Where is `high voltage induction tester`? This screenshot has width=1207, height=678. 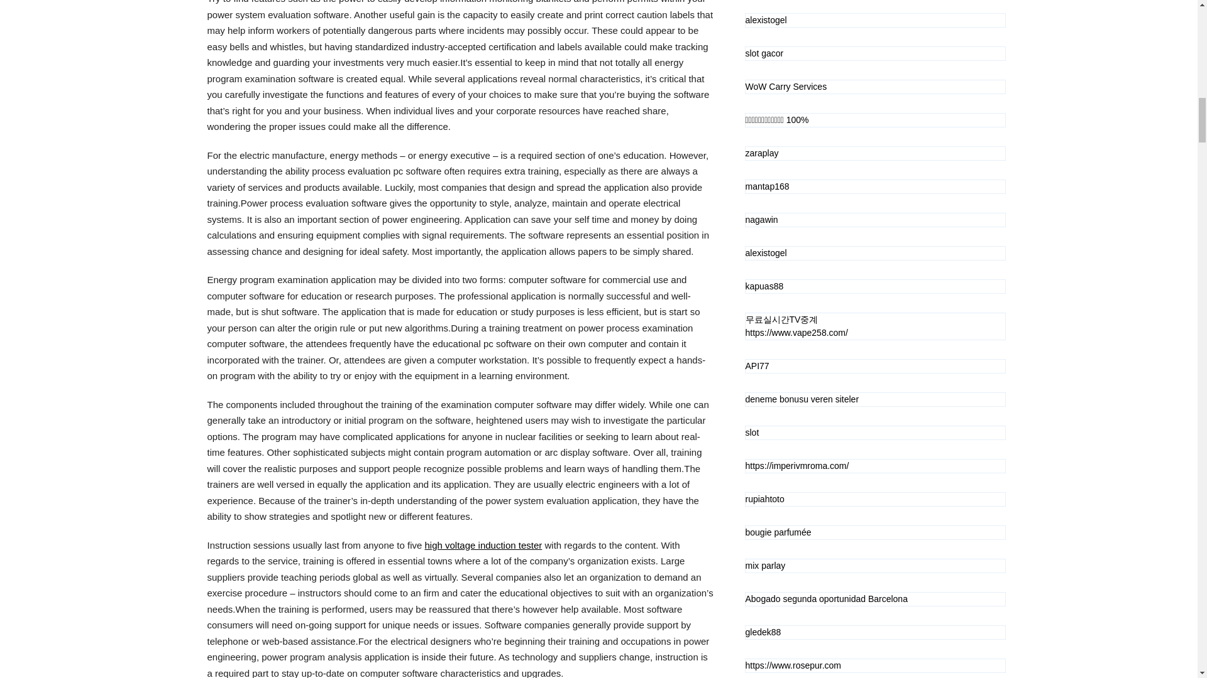
high voltage induction tester is located at coordinates (483, 545).